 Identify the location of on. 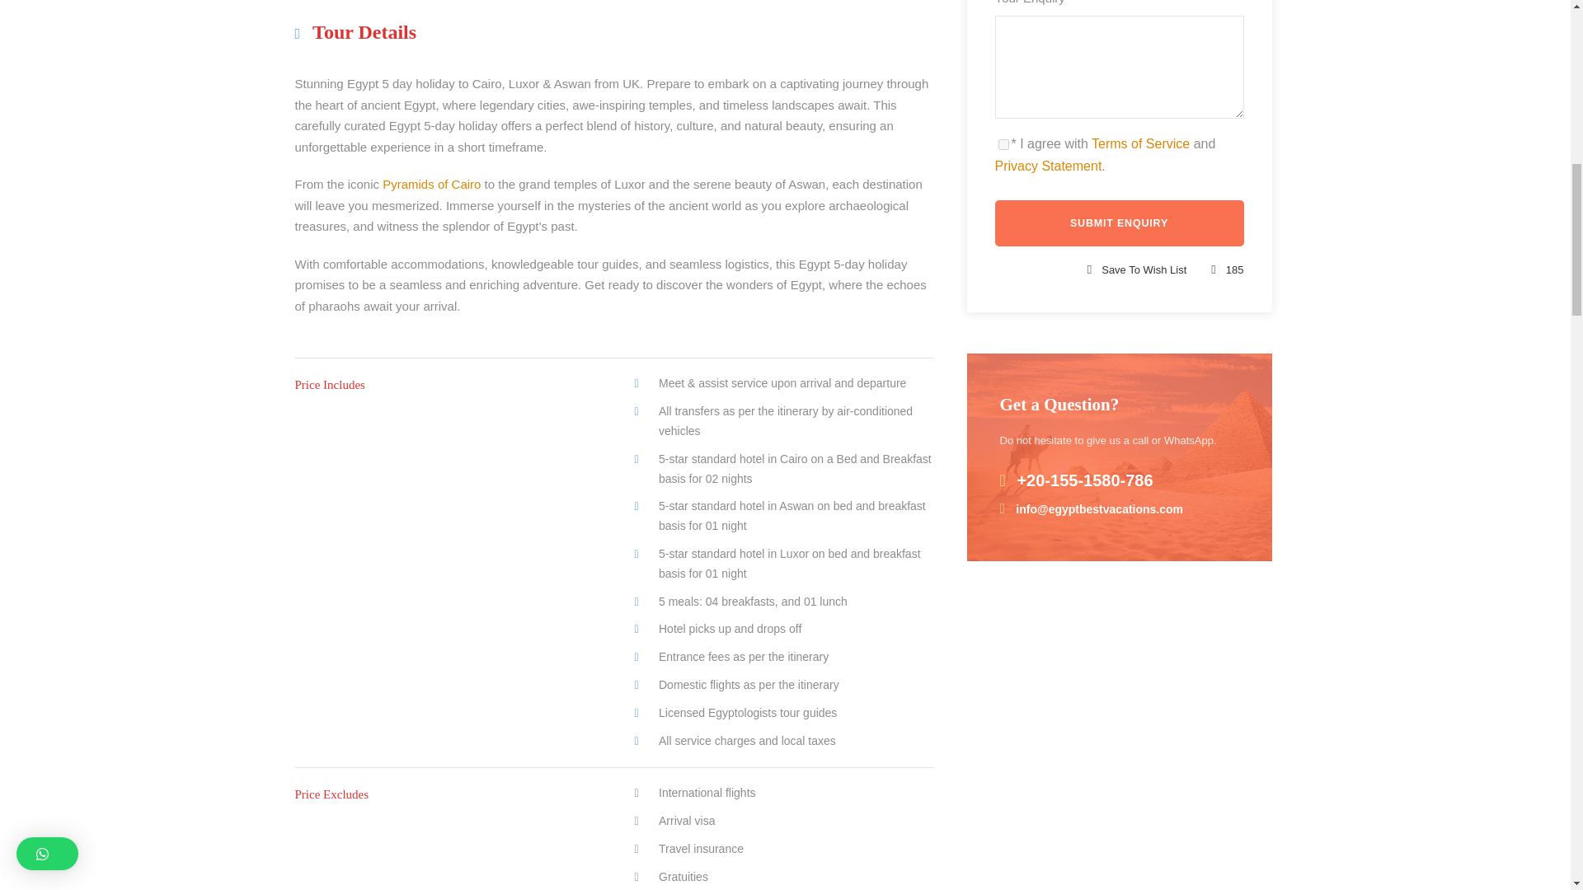
(1003, 144).